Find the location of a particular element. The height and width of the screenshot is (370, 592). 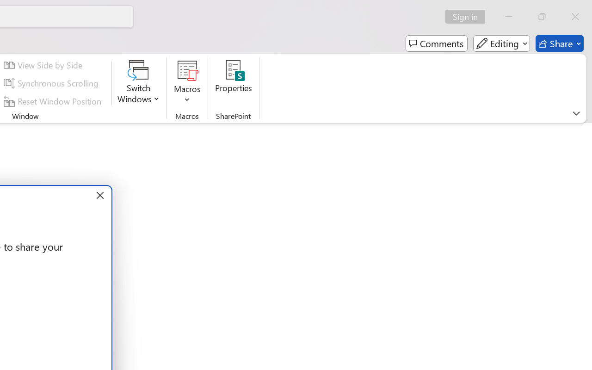

Switch Windows is located at coordinates (139, 83).